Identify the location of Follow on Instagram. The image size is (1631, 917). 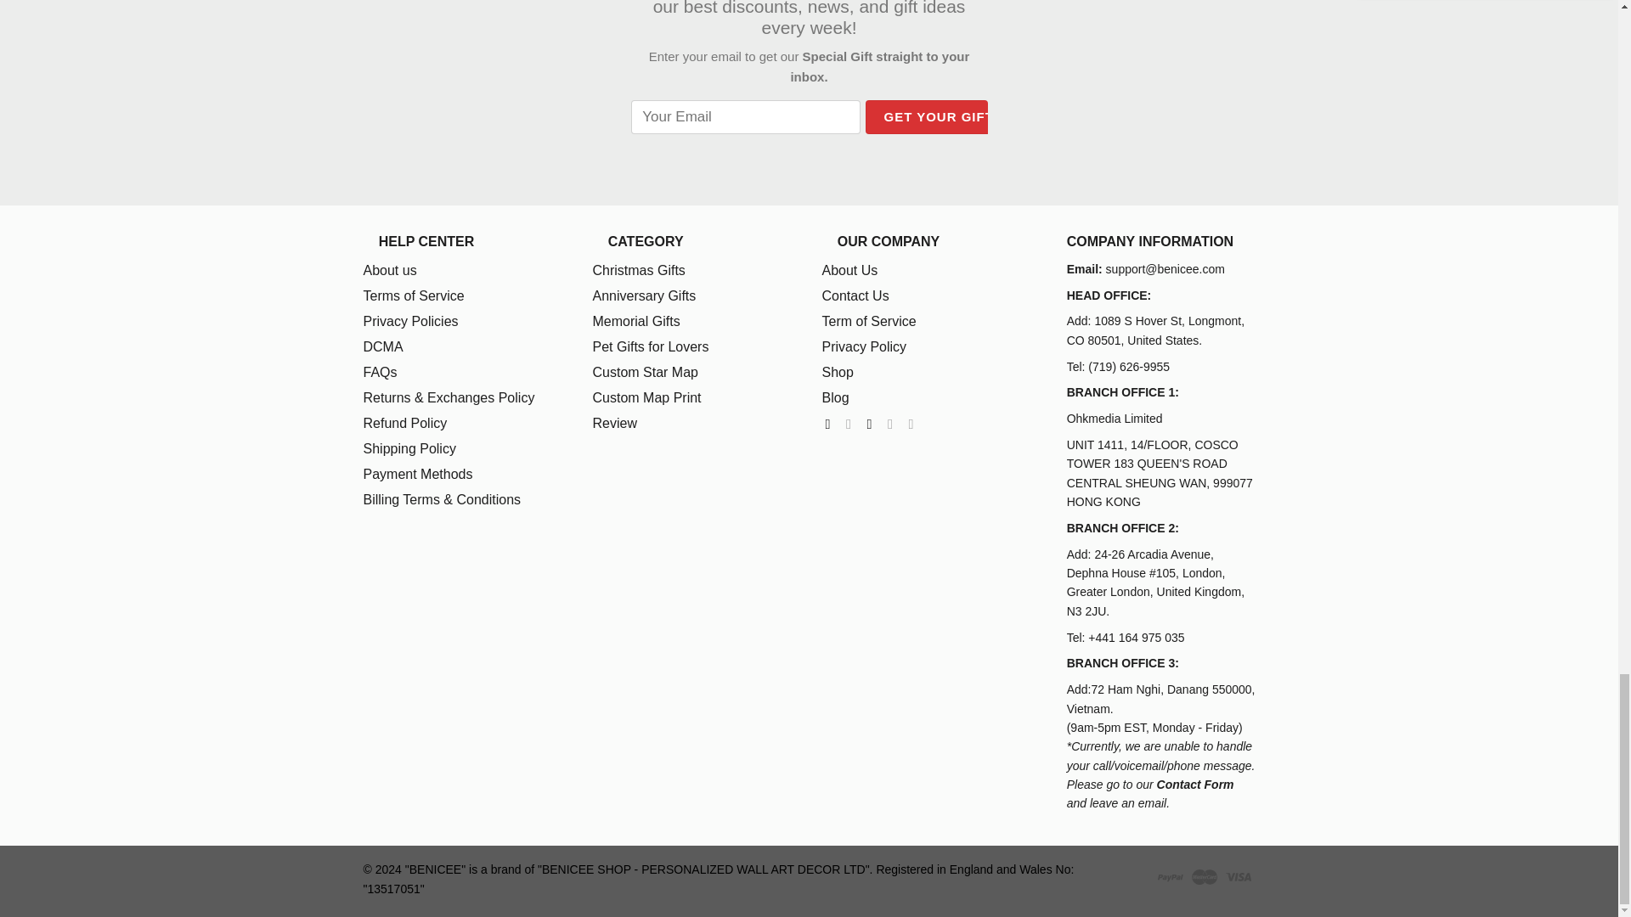
(853, 423).